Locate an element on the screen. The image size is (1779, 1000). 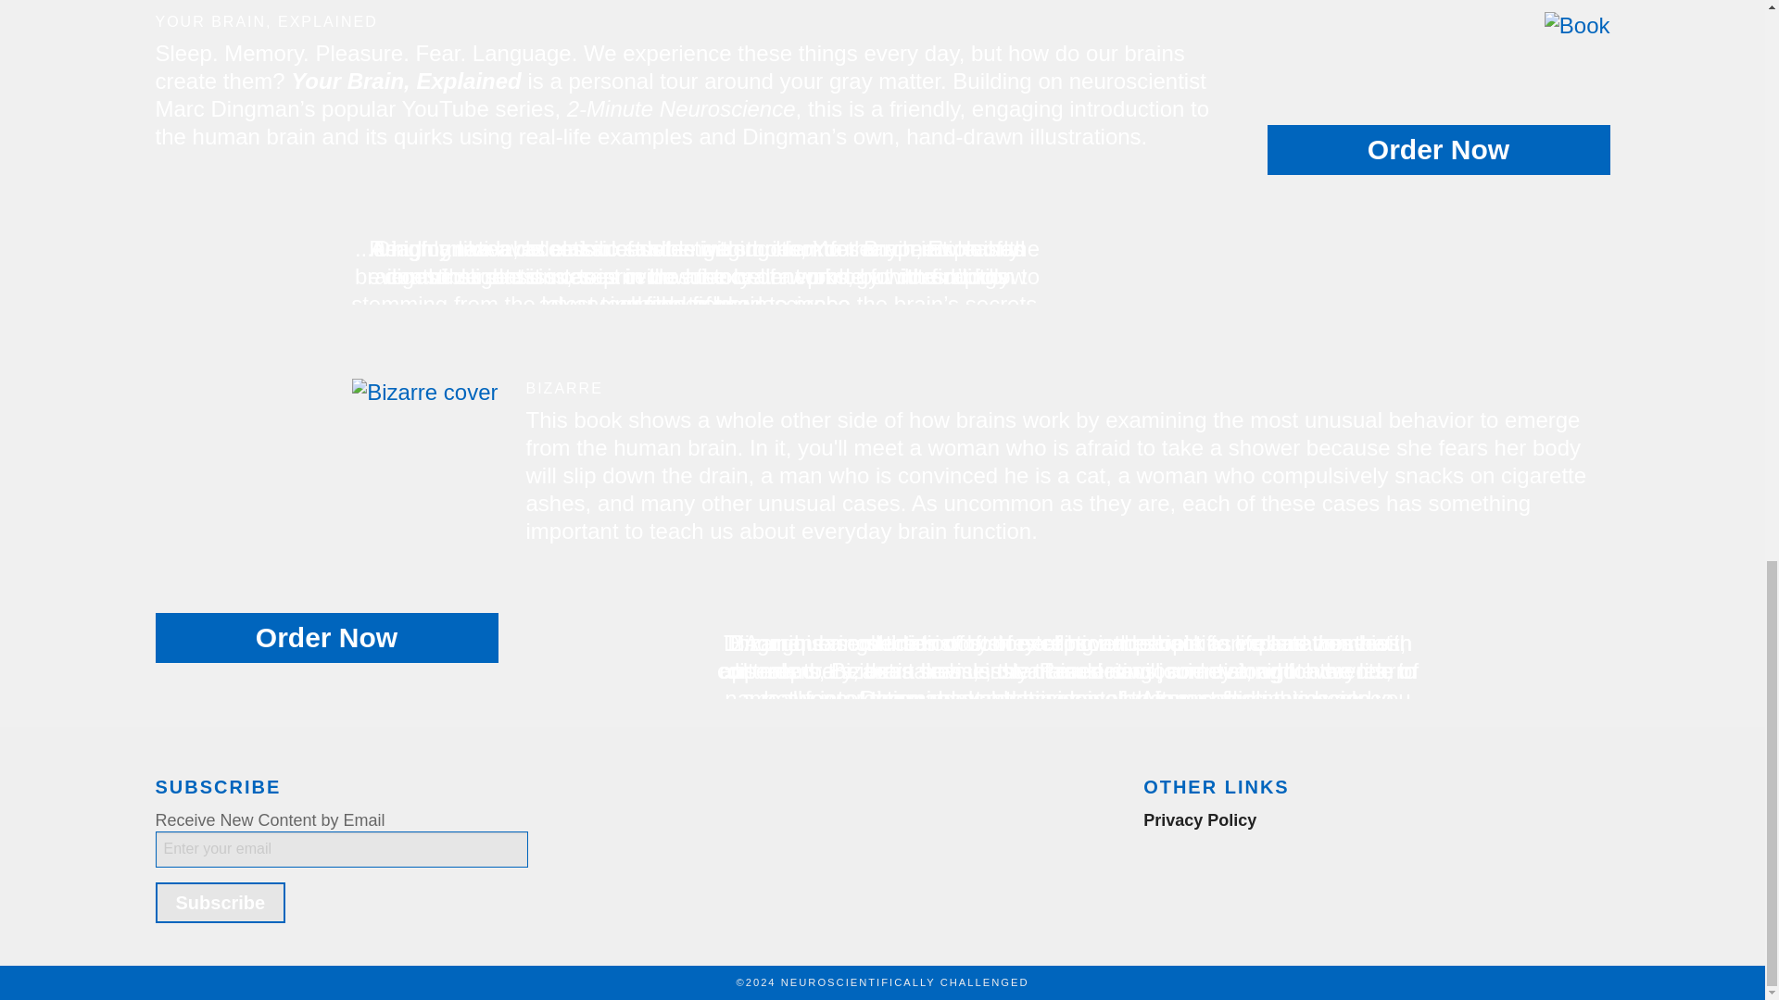
Next Slide is located at coordinates (1225, 235).